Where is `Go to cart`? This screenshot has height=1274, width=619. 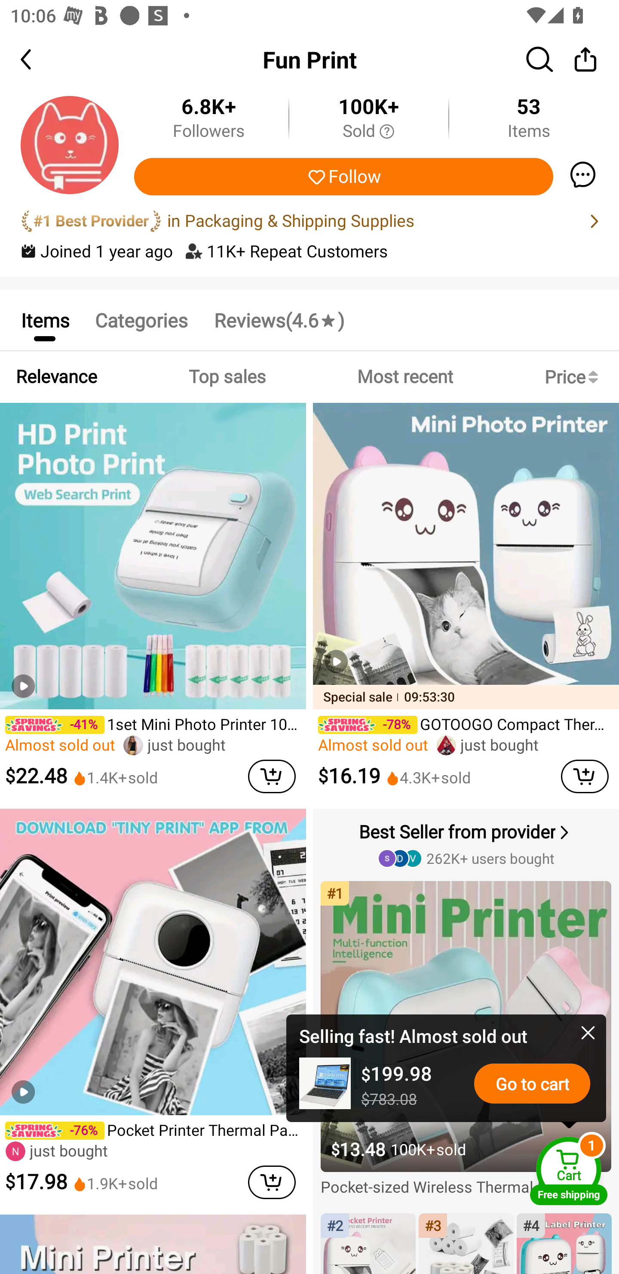
Go to cart is located at coordinates (532, 1083).